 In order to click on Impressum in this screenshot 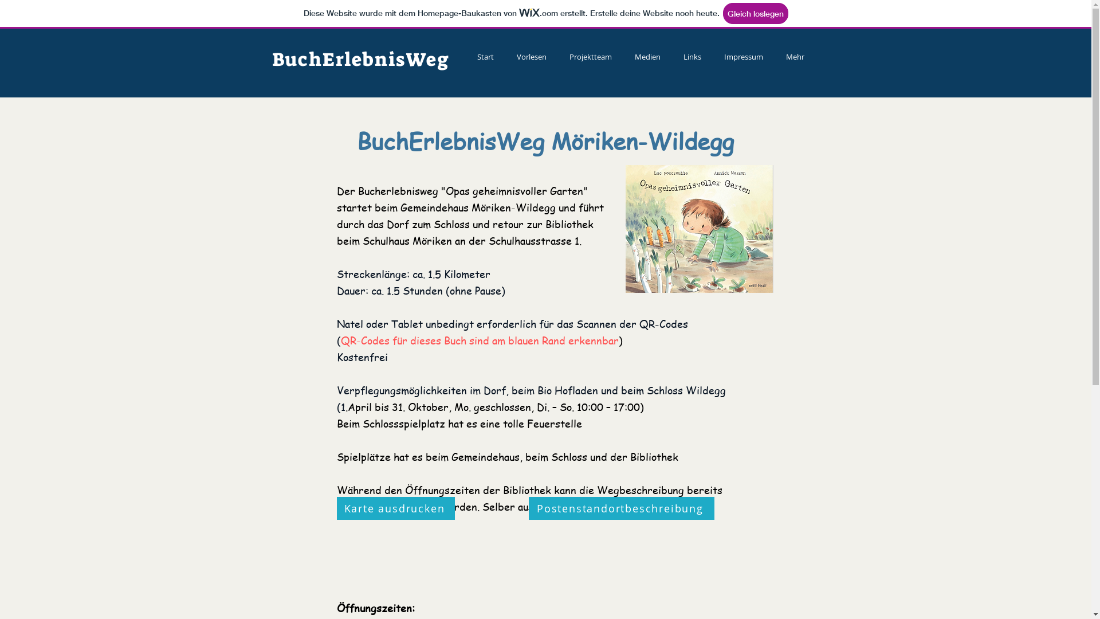, I will do `click(744, 57)`.